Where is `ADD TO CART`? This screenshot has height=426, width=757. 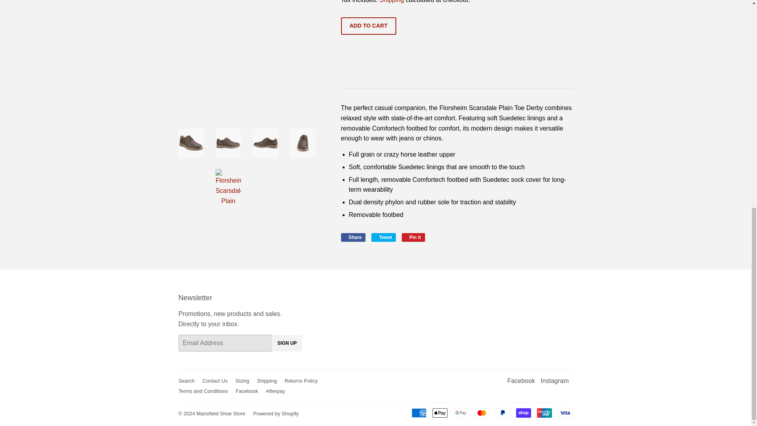
ADD TO CART is located at coordinates (368, 26).